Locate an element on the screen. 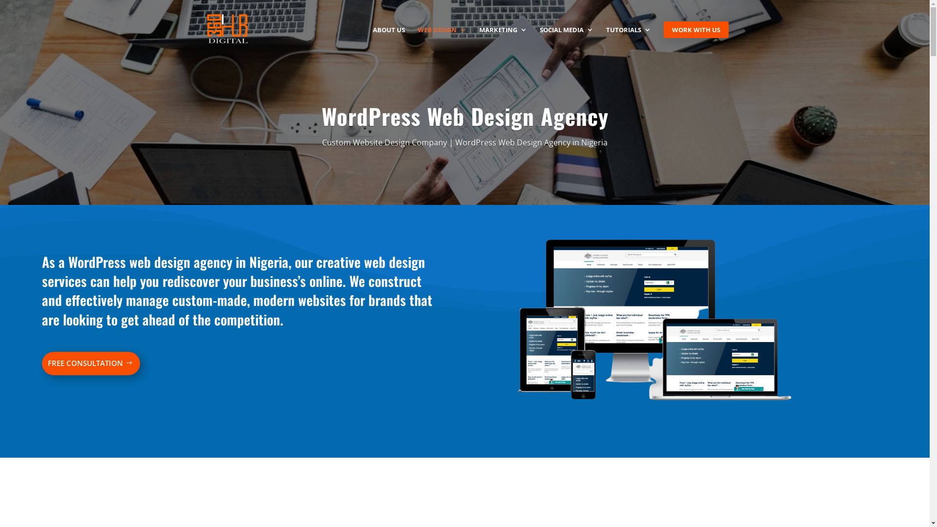 The height and width of the screenshot is (527, 937). MARKETING is located at coordinates (503, 41).